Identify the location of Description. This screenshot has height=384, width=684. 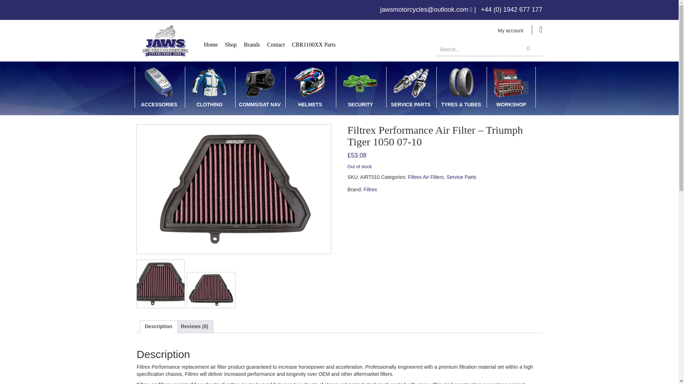
(158, 326).